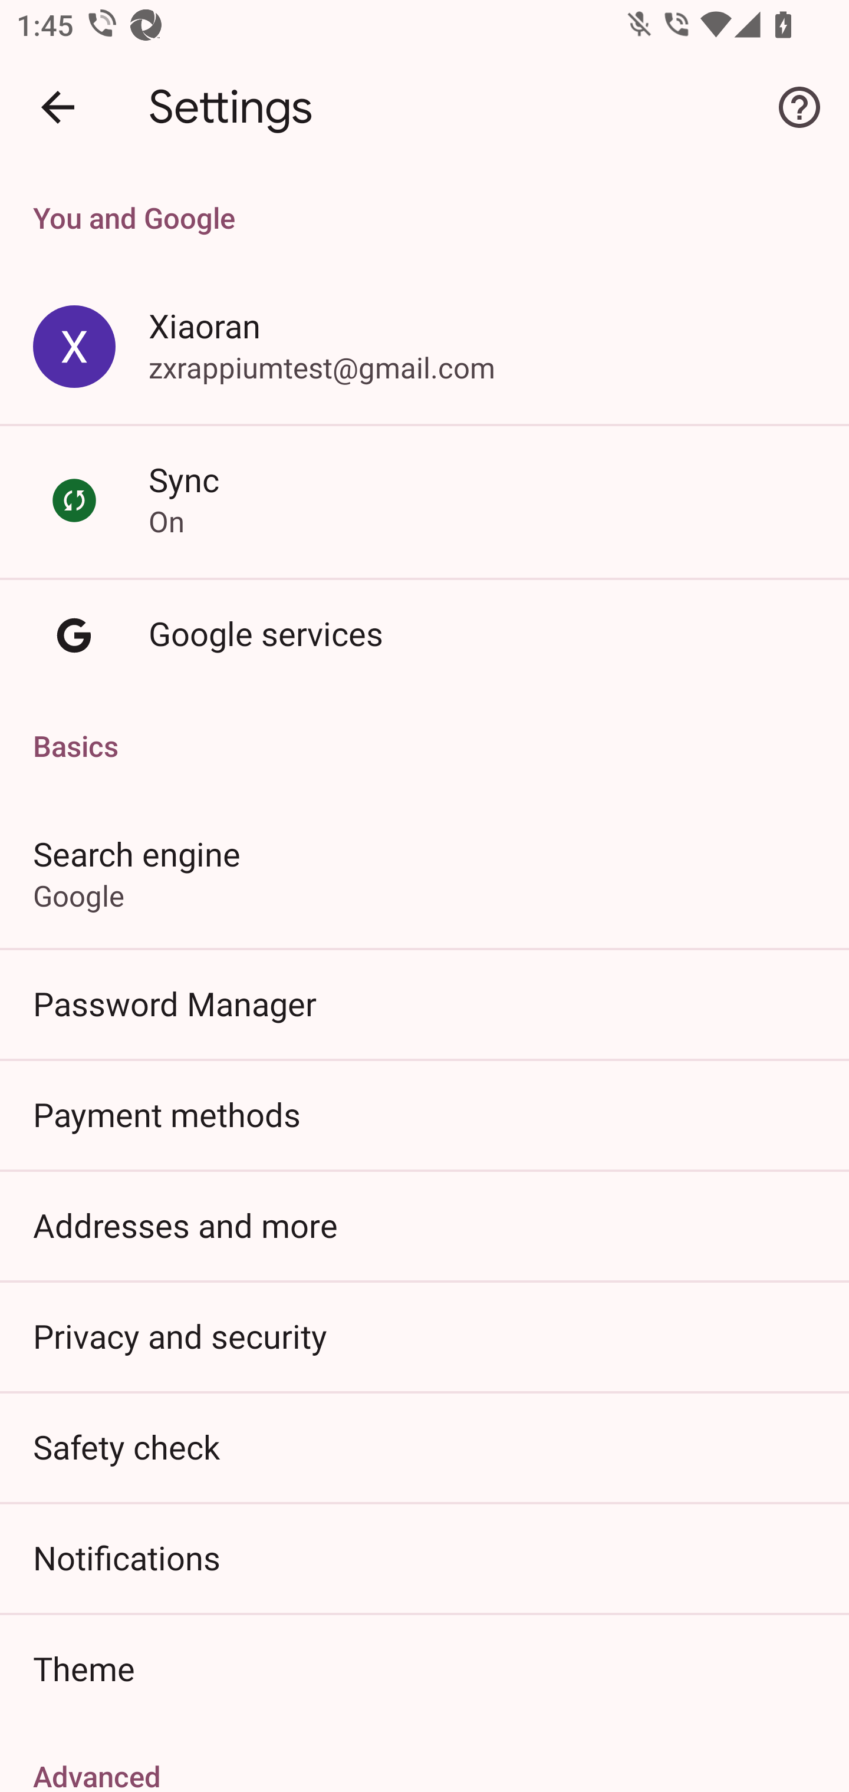 The width and height of the screenshot is (849, 1792). Describe the element at coordinates (424, 1114) in the screenshot. I see `Payment methods` at that location.